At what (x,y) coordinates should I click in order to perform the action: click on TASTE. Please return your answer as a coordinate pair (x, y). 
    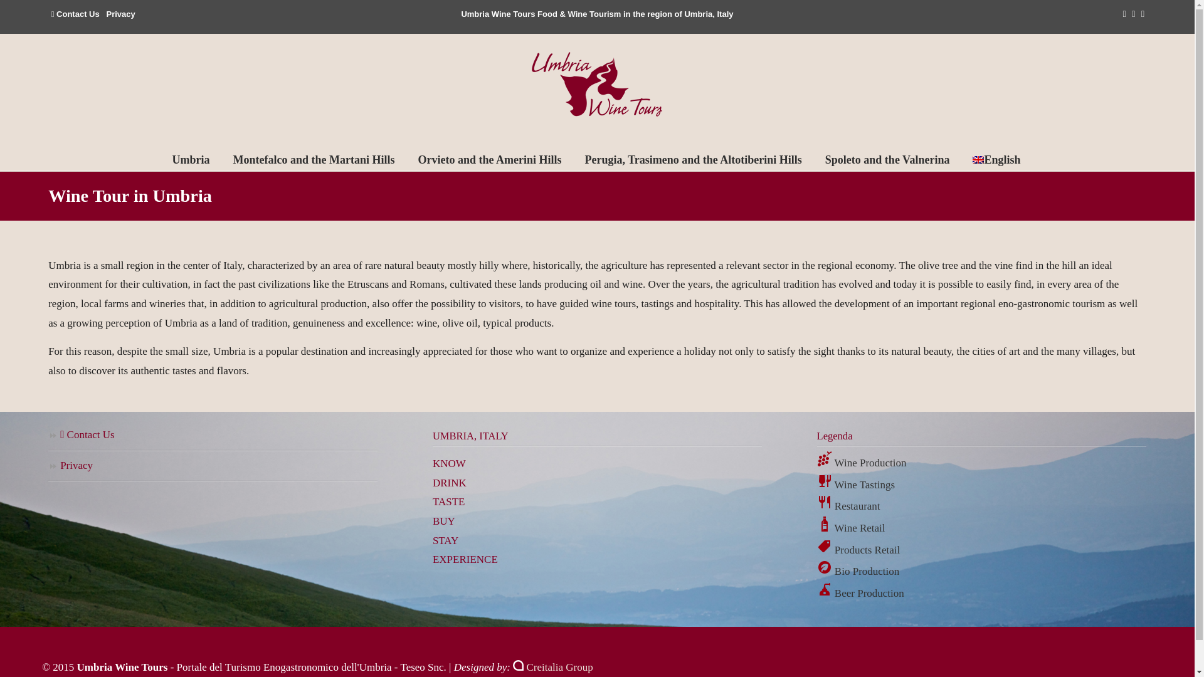
    Looking at the image, I should click on (448, 501).